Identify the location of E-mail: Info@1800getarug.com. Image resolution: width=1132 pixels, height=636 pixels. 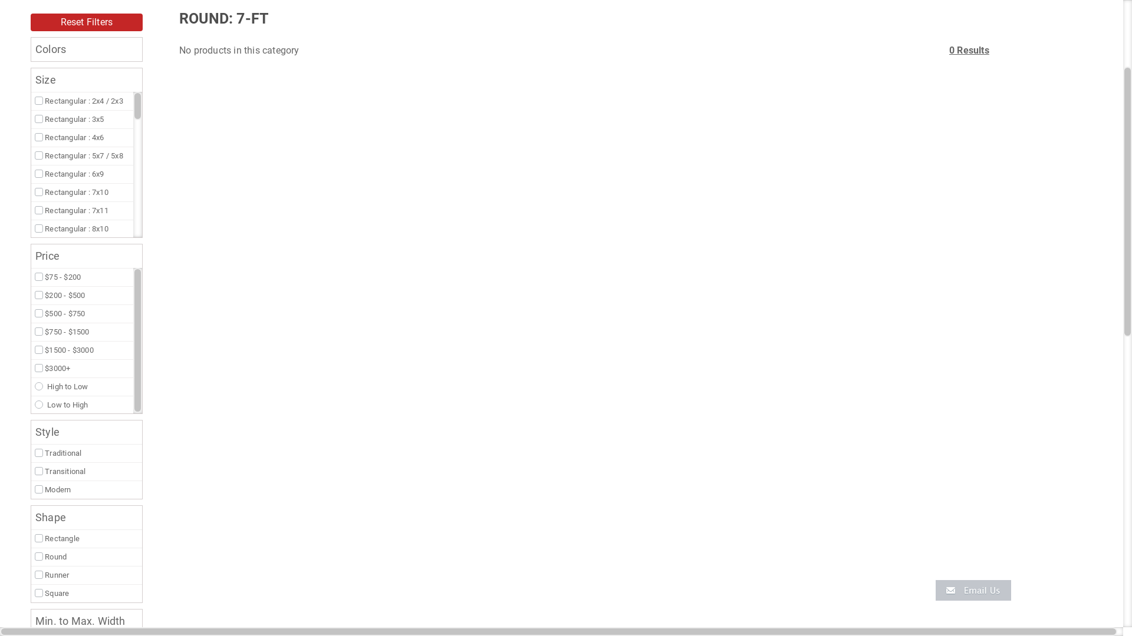
(987, 69).